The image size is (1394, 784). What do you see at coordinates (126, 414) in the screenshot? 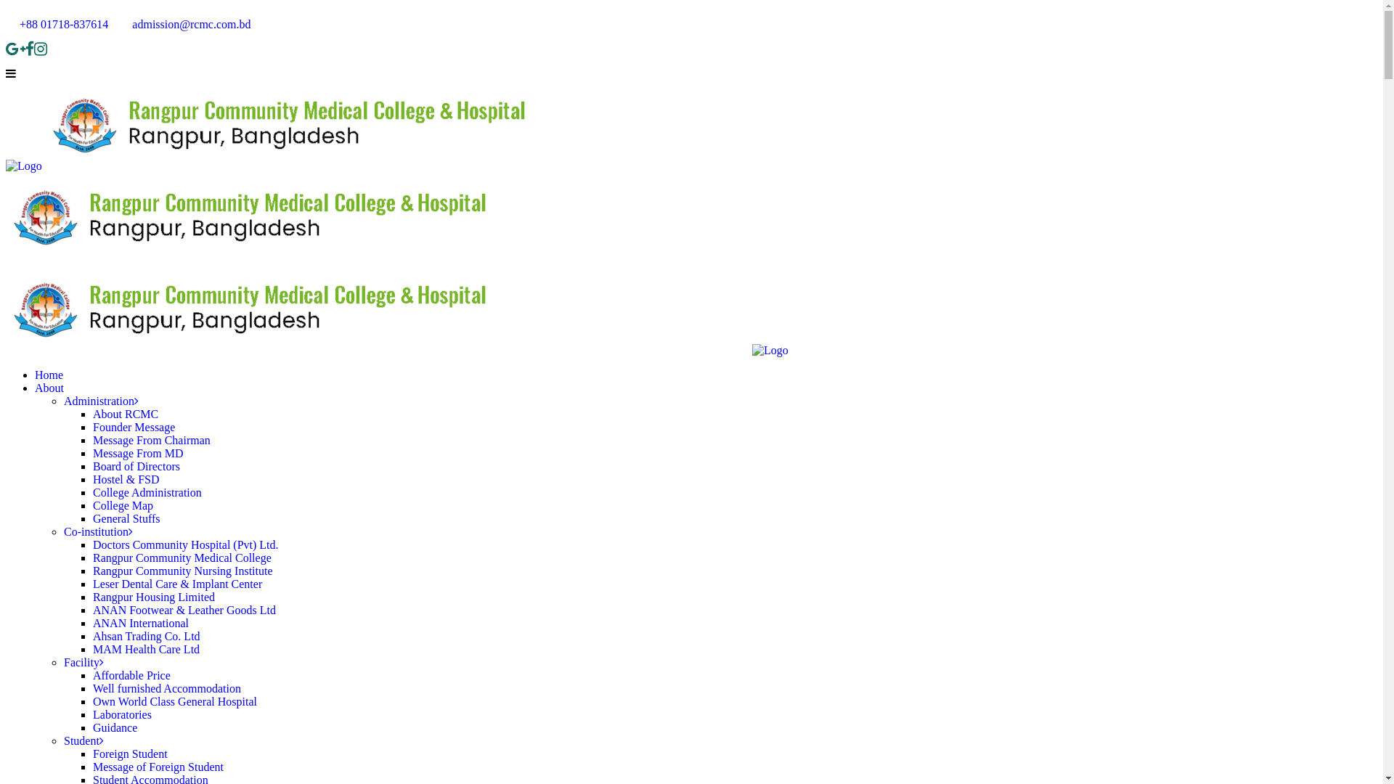
I see `About RCMC` at bounding box center [126, 414].